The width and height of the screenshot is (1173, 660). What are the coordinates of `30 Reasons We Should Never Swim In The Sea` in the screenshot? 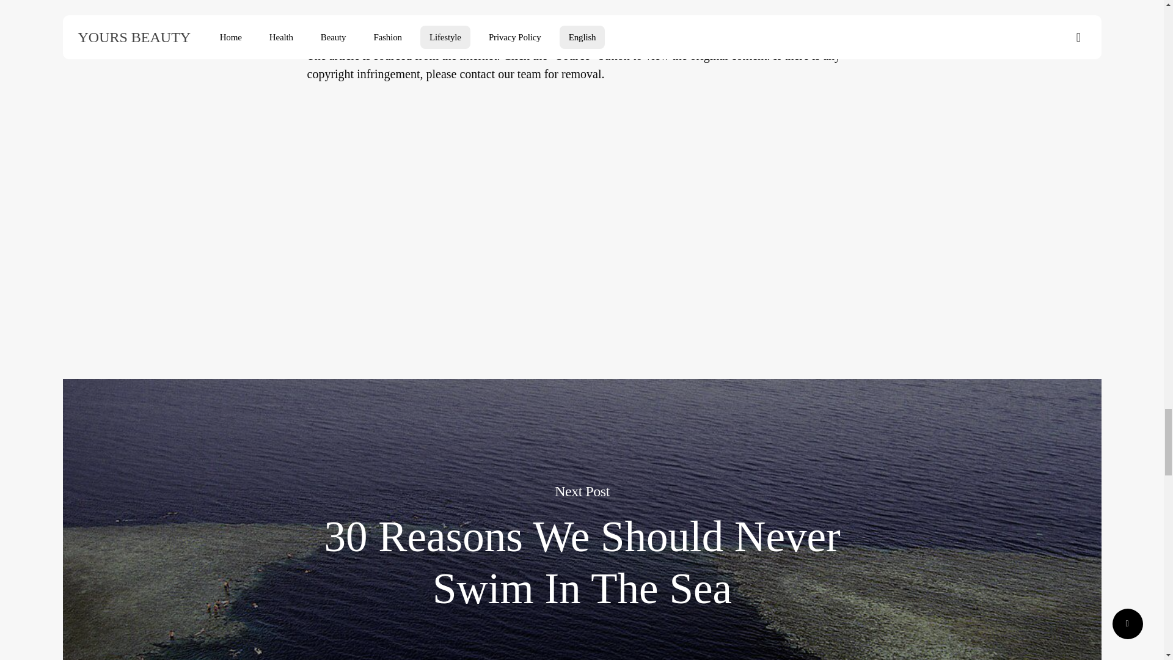 It's located at (582, 562).